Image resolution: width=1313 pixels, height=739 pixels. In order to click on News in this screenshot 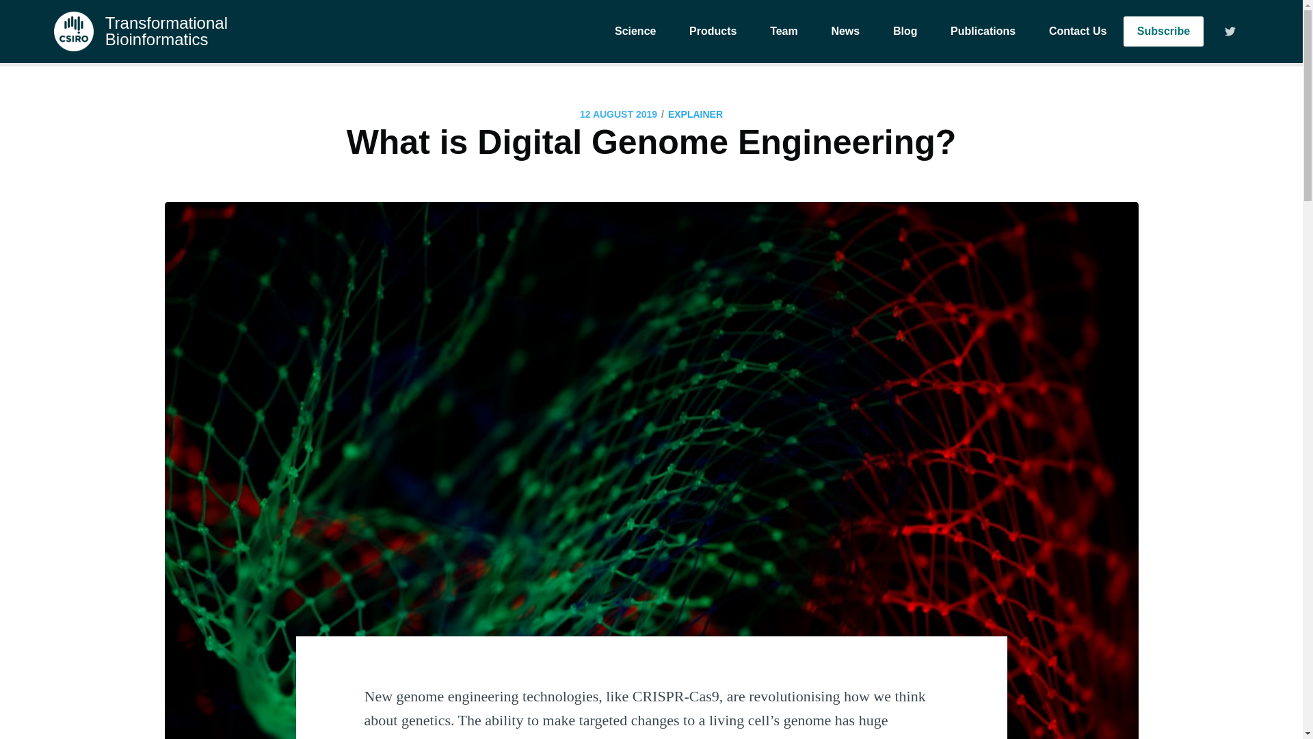, I will do `click(845, 31)`.